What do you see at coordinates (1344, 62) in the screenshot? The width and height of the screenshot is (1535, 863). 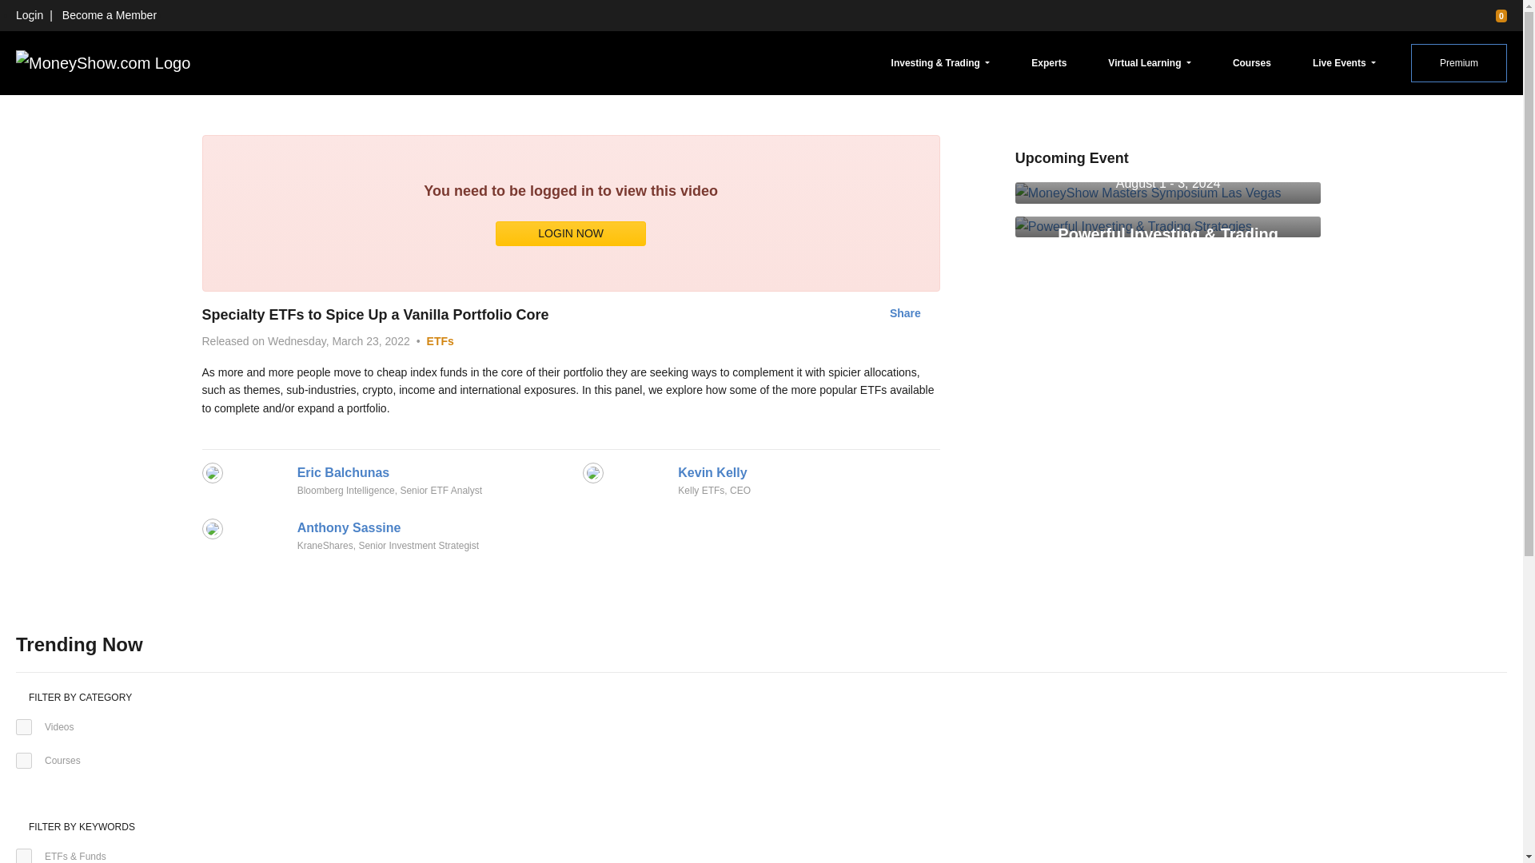 I see `Live Events` at bounding box center [1344, 62].